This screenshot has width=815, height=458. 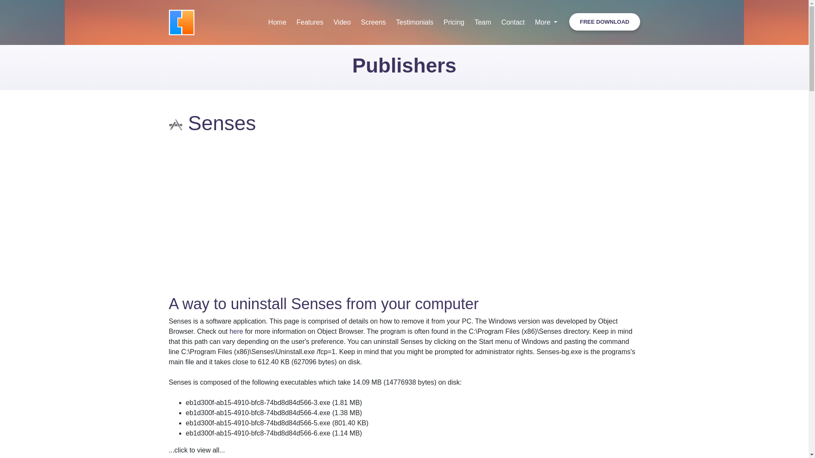 I want to click on Pricing, so click(x=453, y=22).